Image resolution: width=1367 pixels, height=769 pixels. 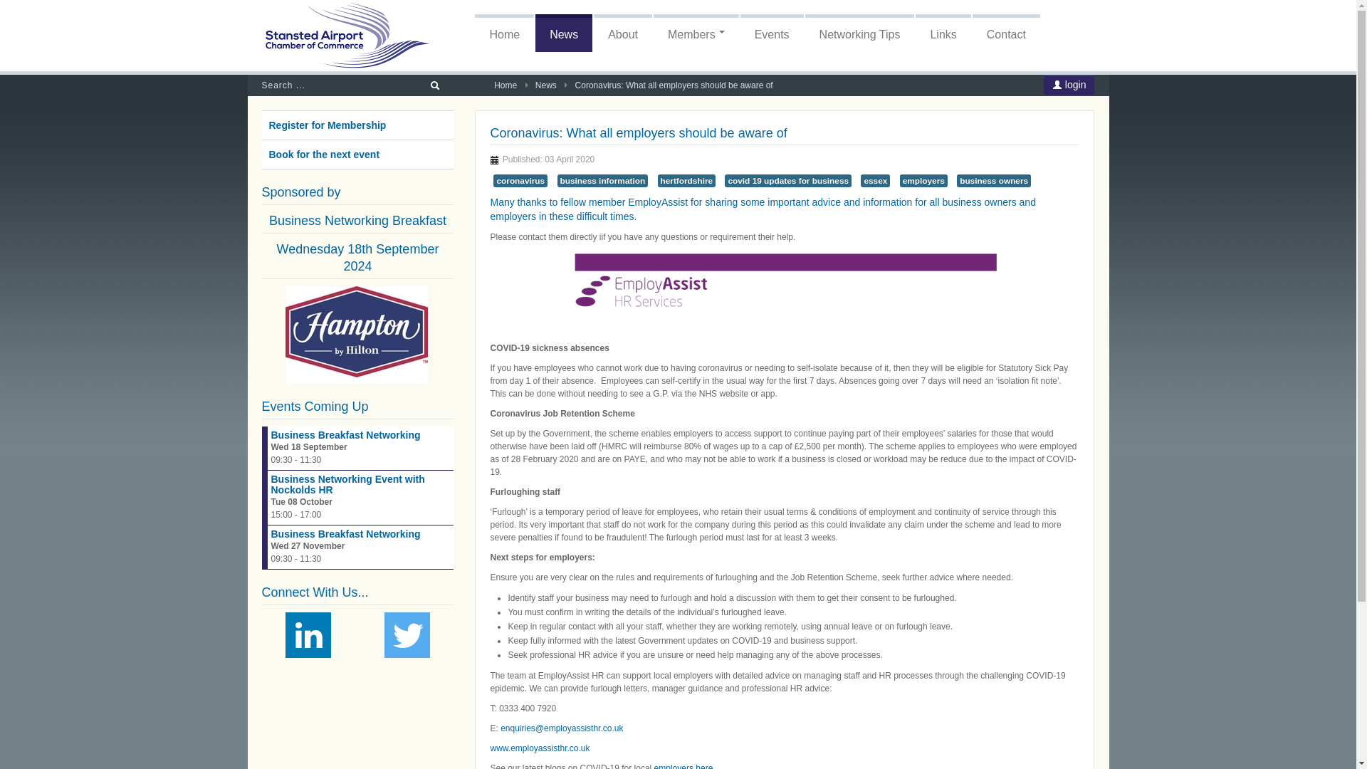 What do you see at coordinates (923, 181) in the screenshot?
I see `employers` at bounding box center [923, 181].